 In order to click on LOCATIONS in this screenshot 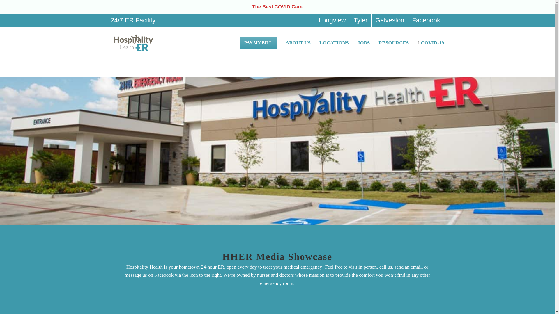, I will do `click(334, 42)`.